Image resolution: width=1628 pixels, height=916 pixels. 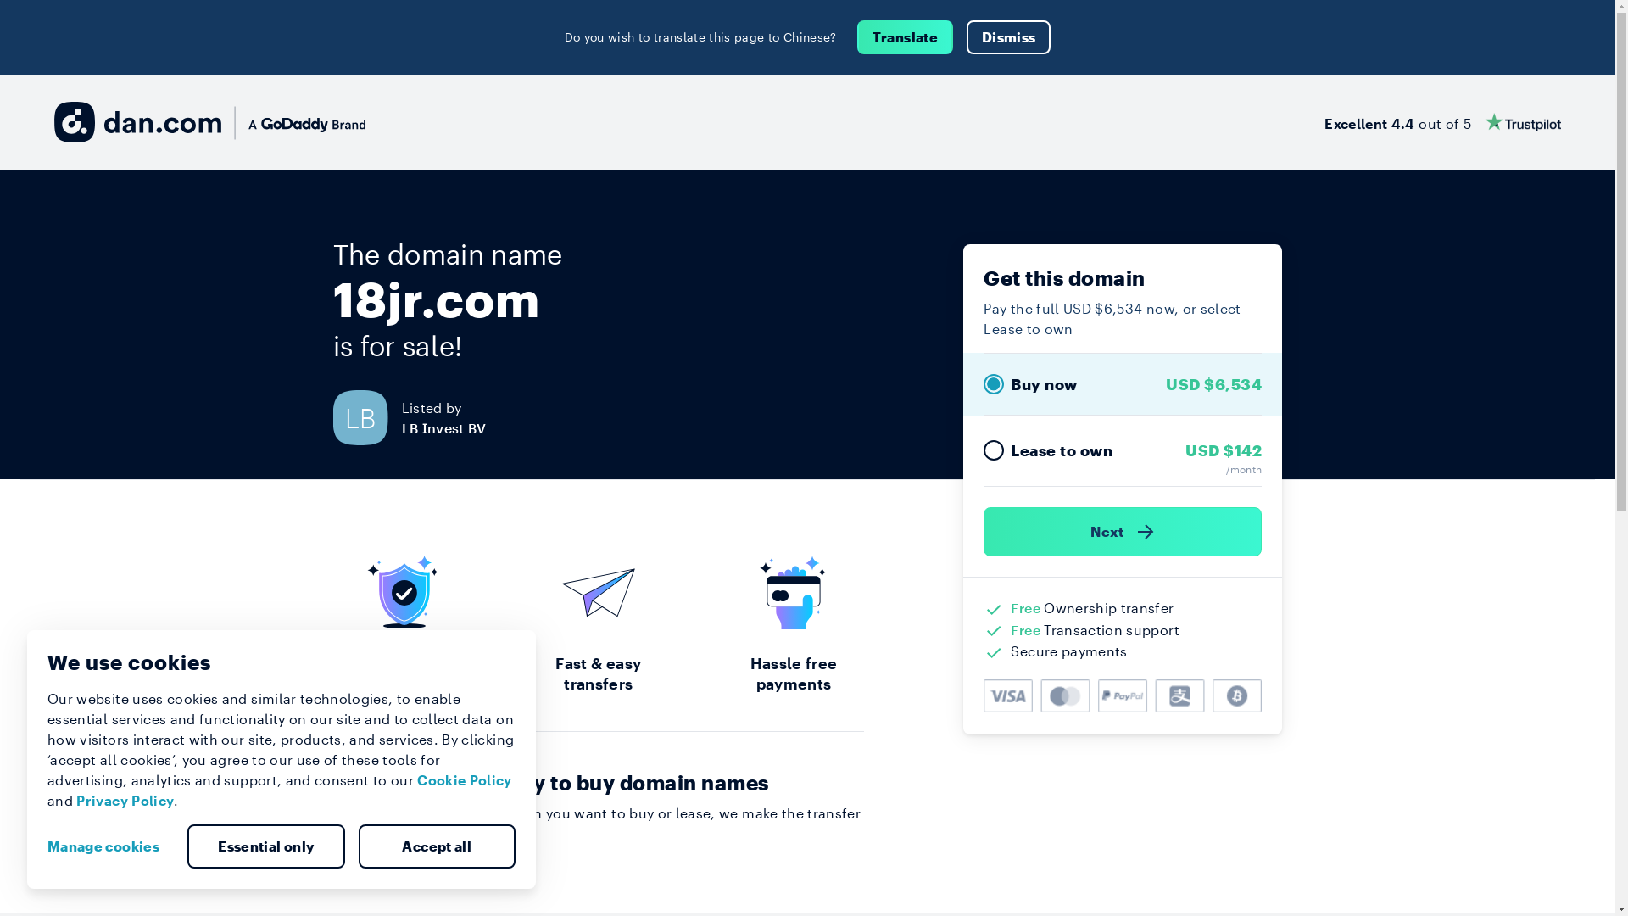 What do you see at coordinates (1123, 532) in the screenshot?
I see `Next
)` at bounding box center [1123, 532].